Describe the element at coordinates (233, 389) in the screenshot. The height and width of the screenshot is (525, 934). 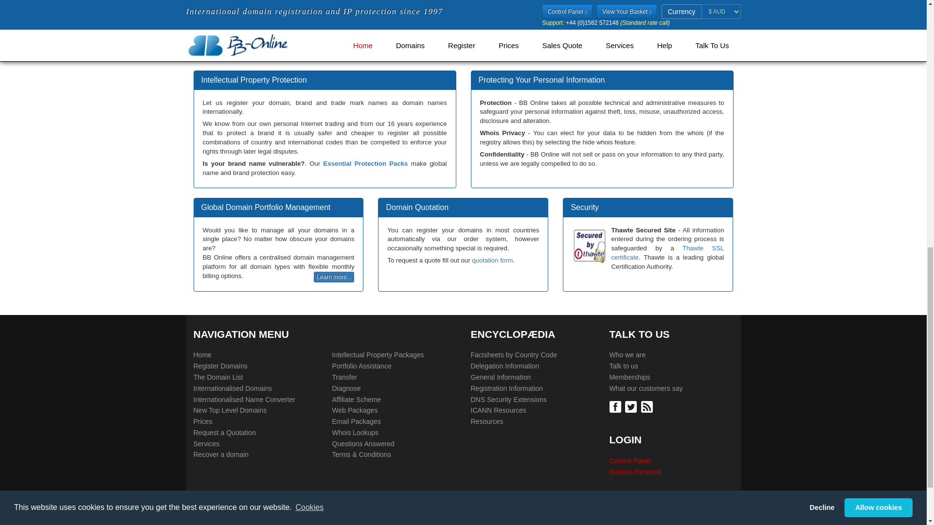
I see `Internationalised` at that location.